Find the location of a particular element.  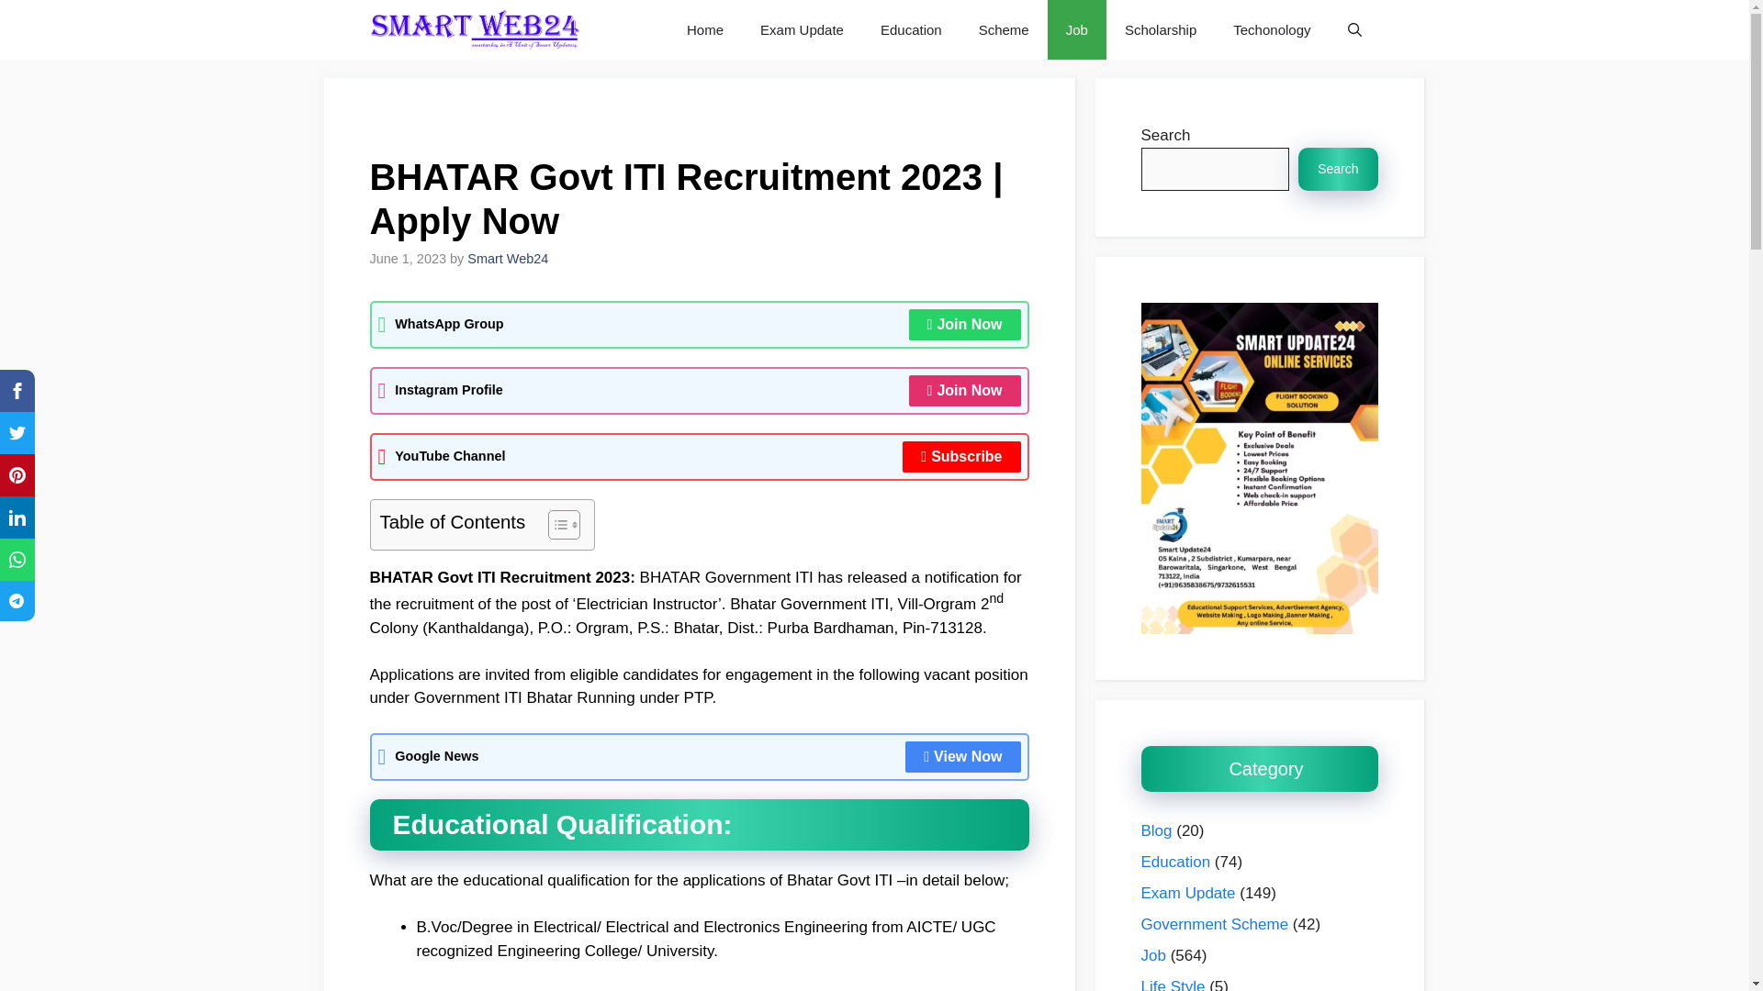

Subscribe is located at coordinates (961, 457).